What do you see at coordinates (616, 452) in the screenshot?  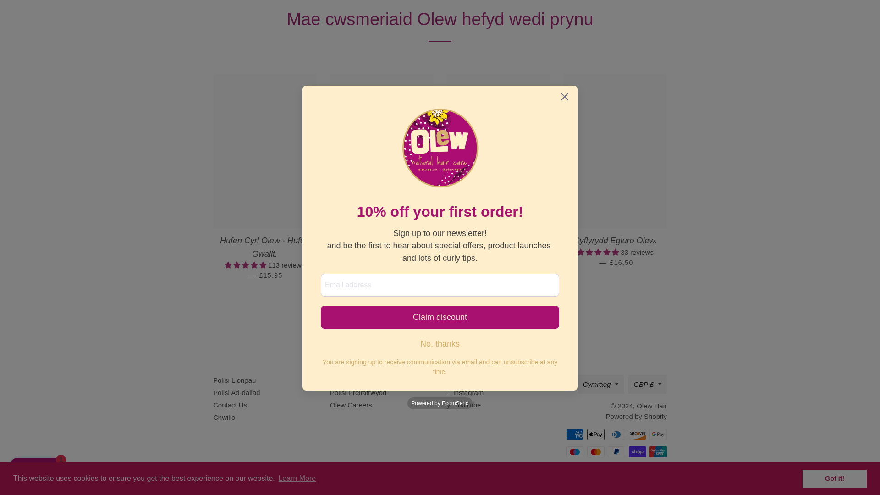 I see `PayPal` at bounding box center [616, 452].